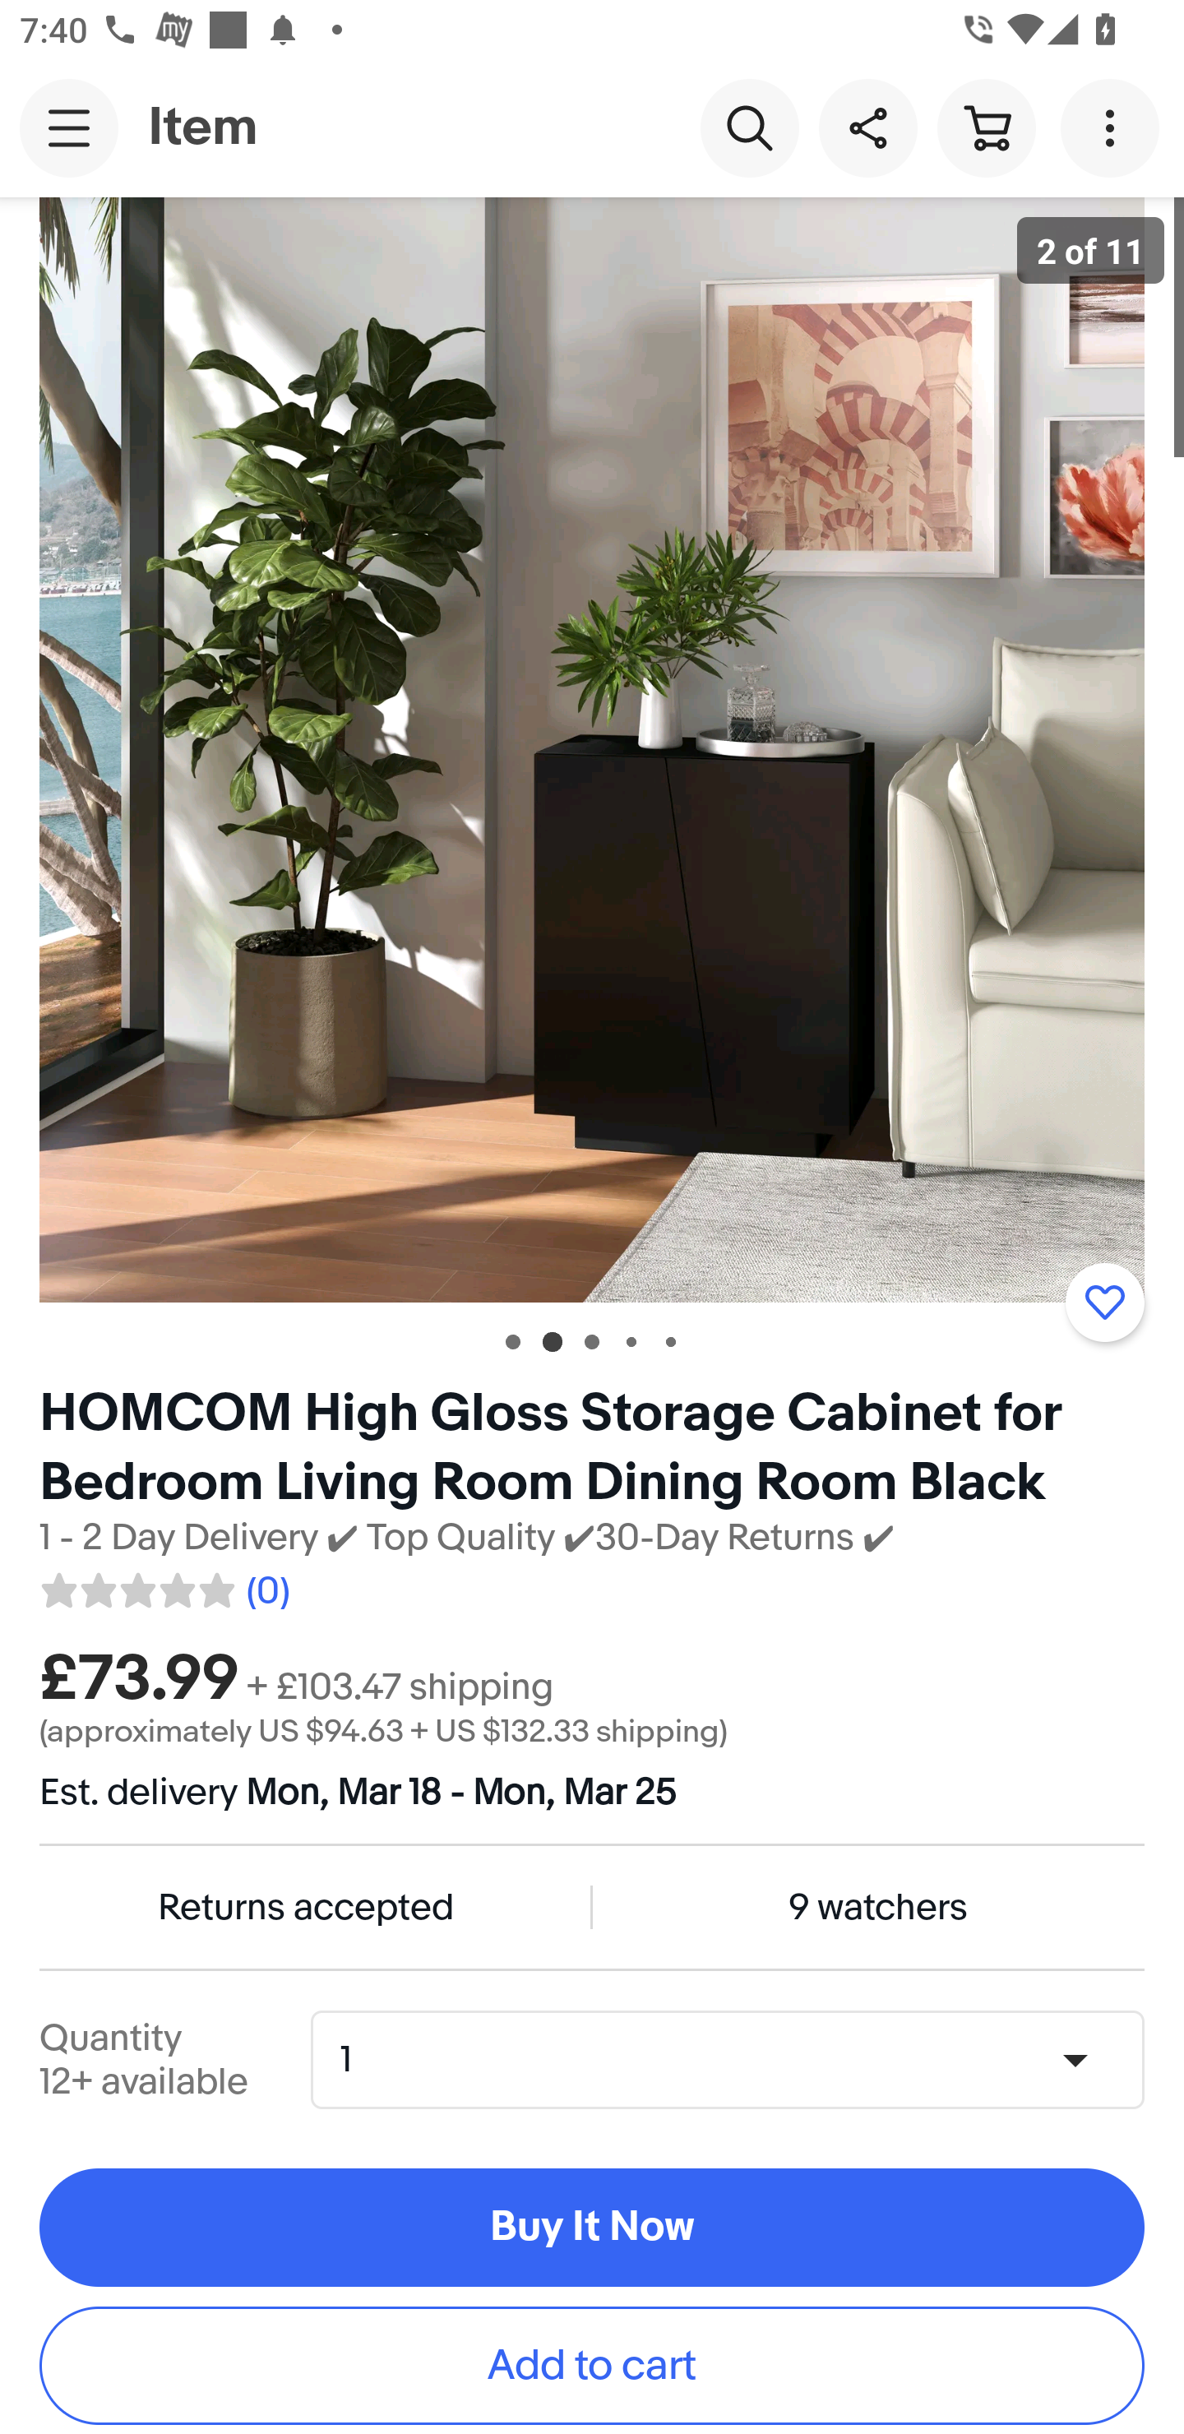 The height and width of the screenshot is (2434, 1184). I want to click on More options, so click(1115, 127).